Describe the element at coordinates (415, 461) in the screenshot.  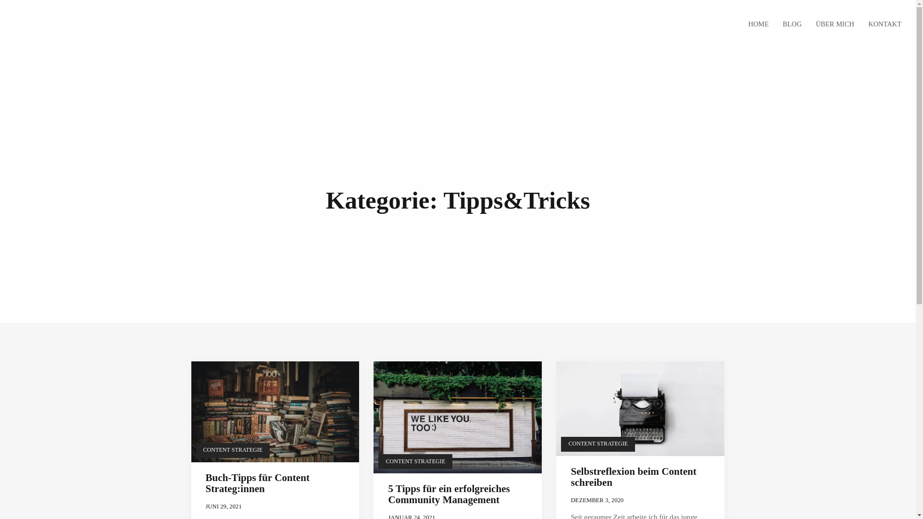
I see `CONTENT STRATEGIE` at that location.